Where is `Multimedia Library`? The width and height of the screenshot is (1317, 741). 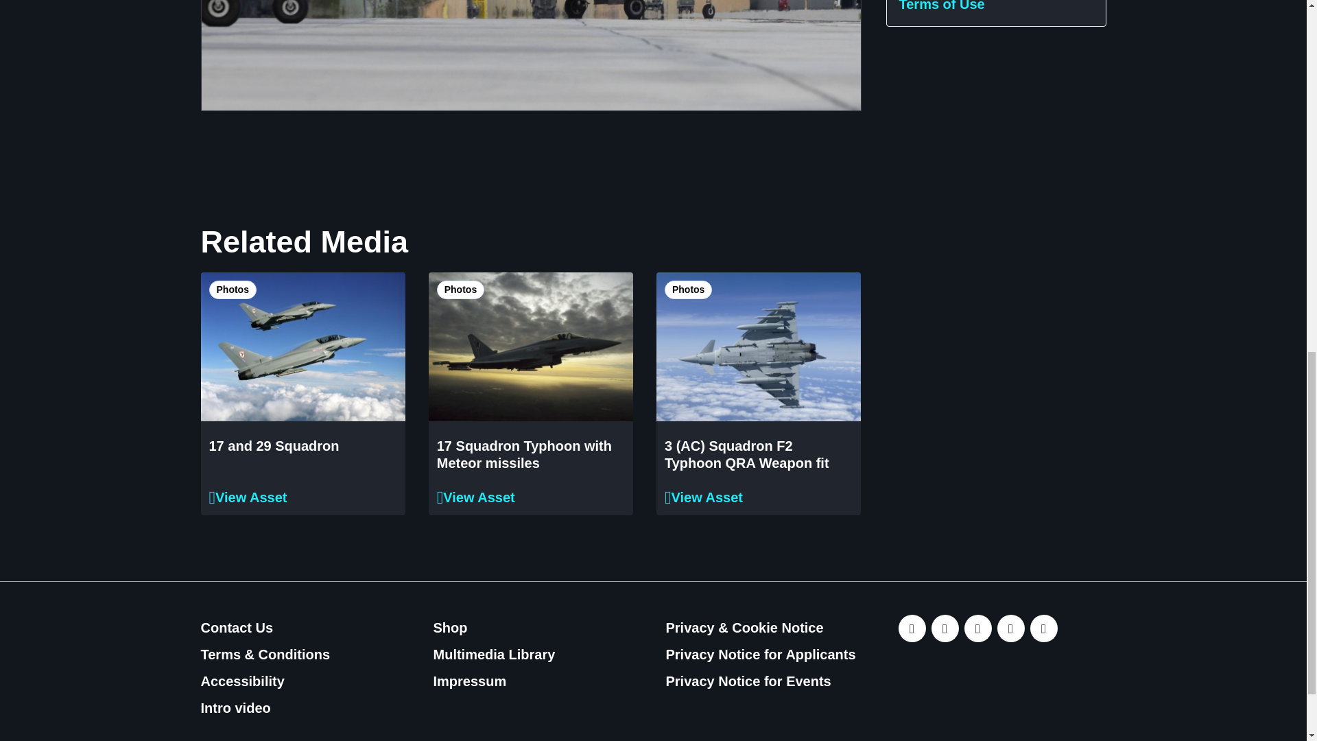
Multimedia Library is located at coordinates (494, 655).